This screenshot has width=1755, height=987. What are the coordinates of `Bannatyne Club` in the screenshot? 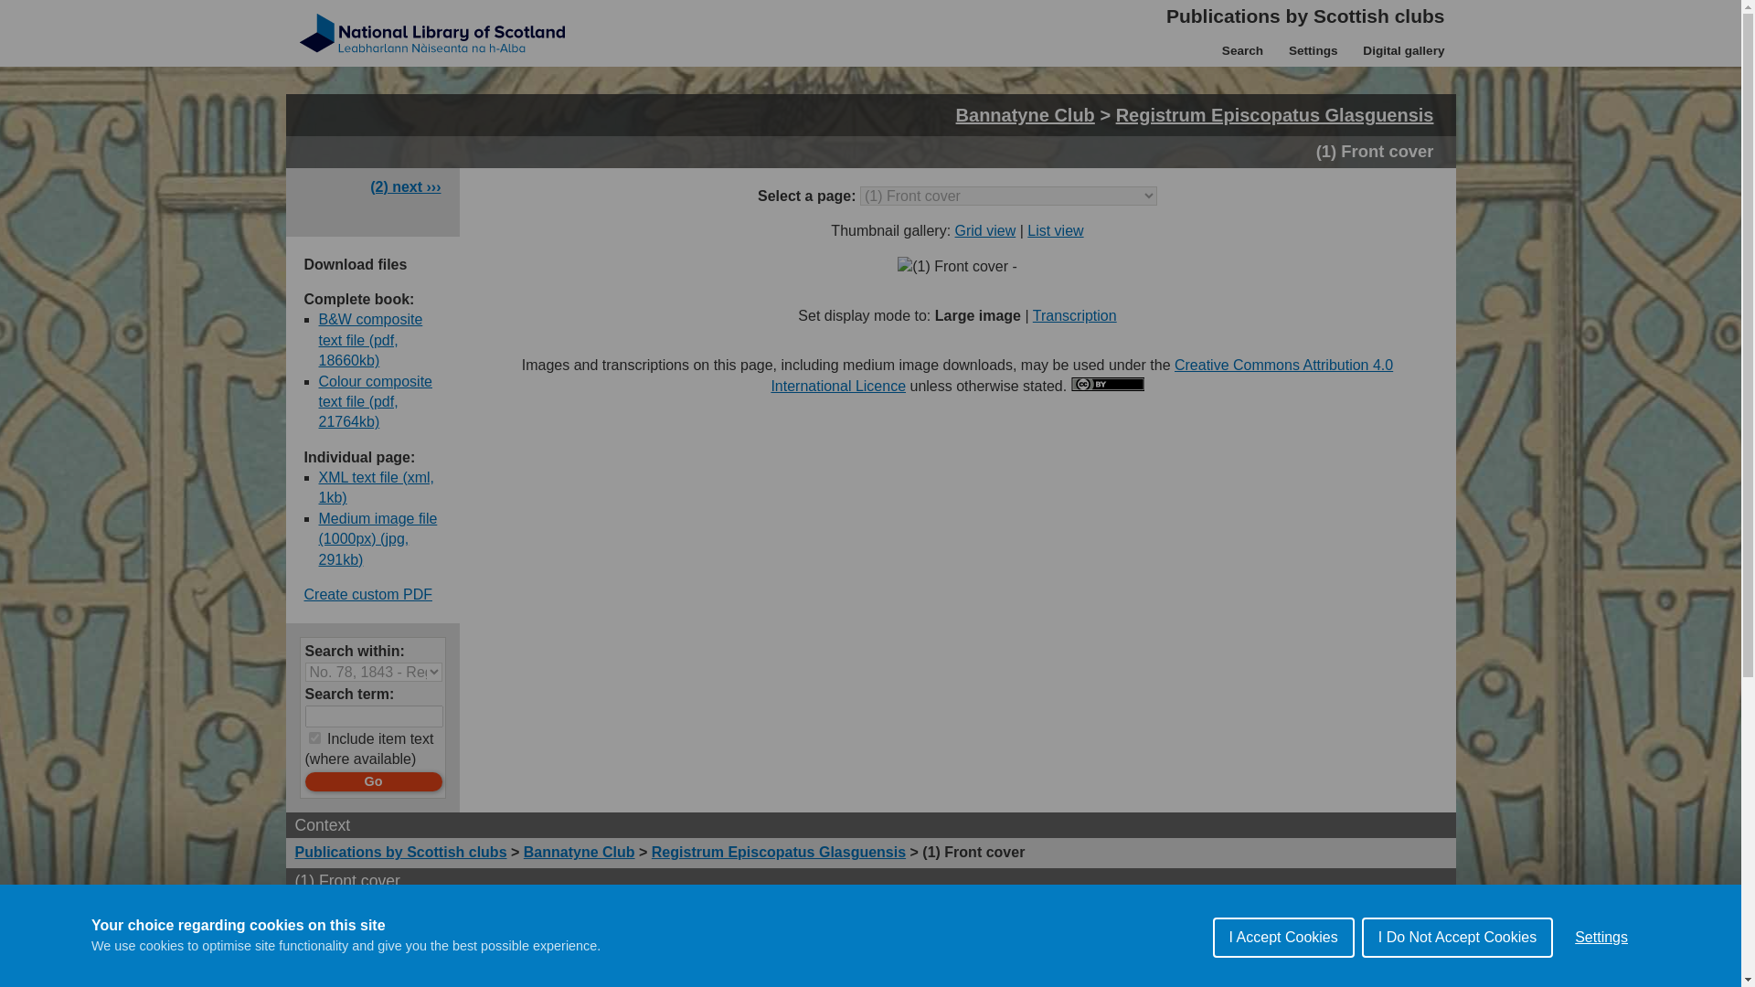 It's located at (1026, 115).